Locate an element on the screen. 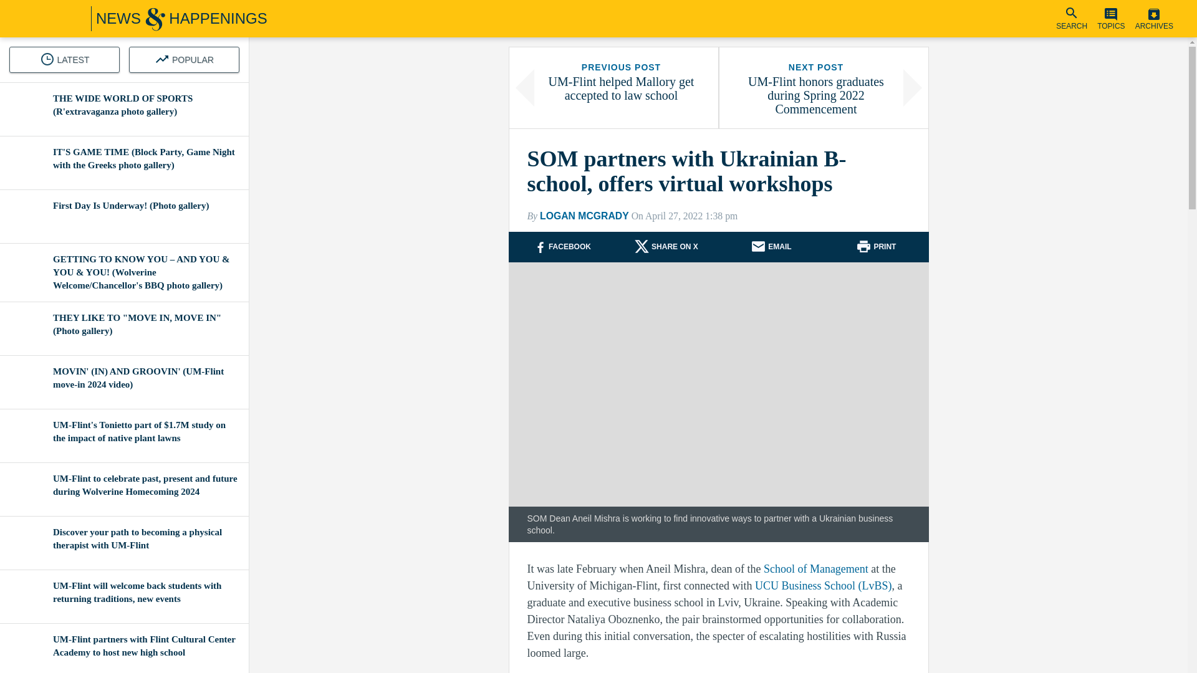 The width and height of the screenshot is (1197, 673). Search the UM-Flint NOW site is located at coordinates (1110, 19).